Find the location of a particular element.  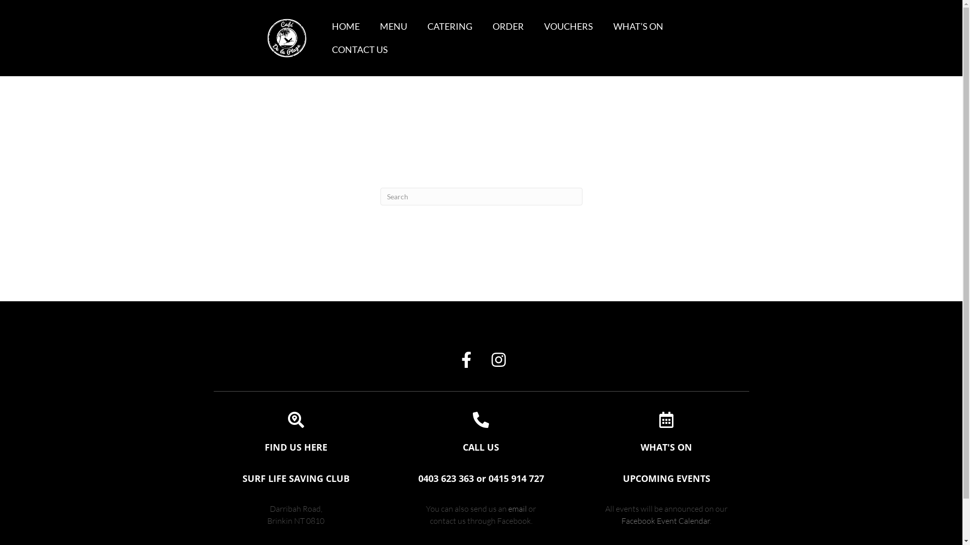

Facebook Event Calendar is located at coordinates (666, 521).